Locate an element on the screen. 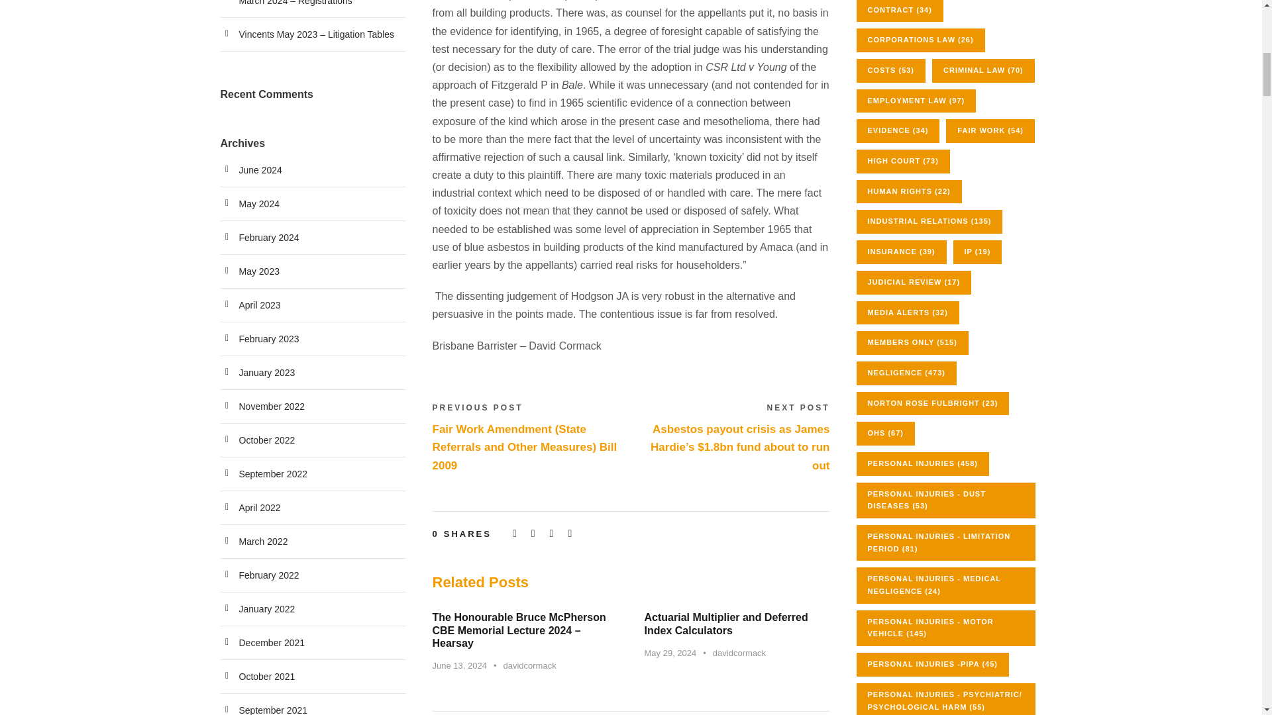  Actuarial Multiplier and Deferred Index Calculators is located at coordinates (725, 624).